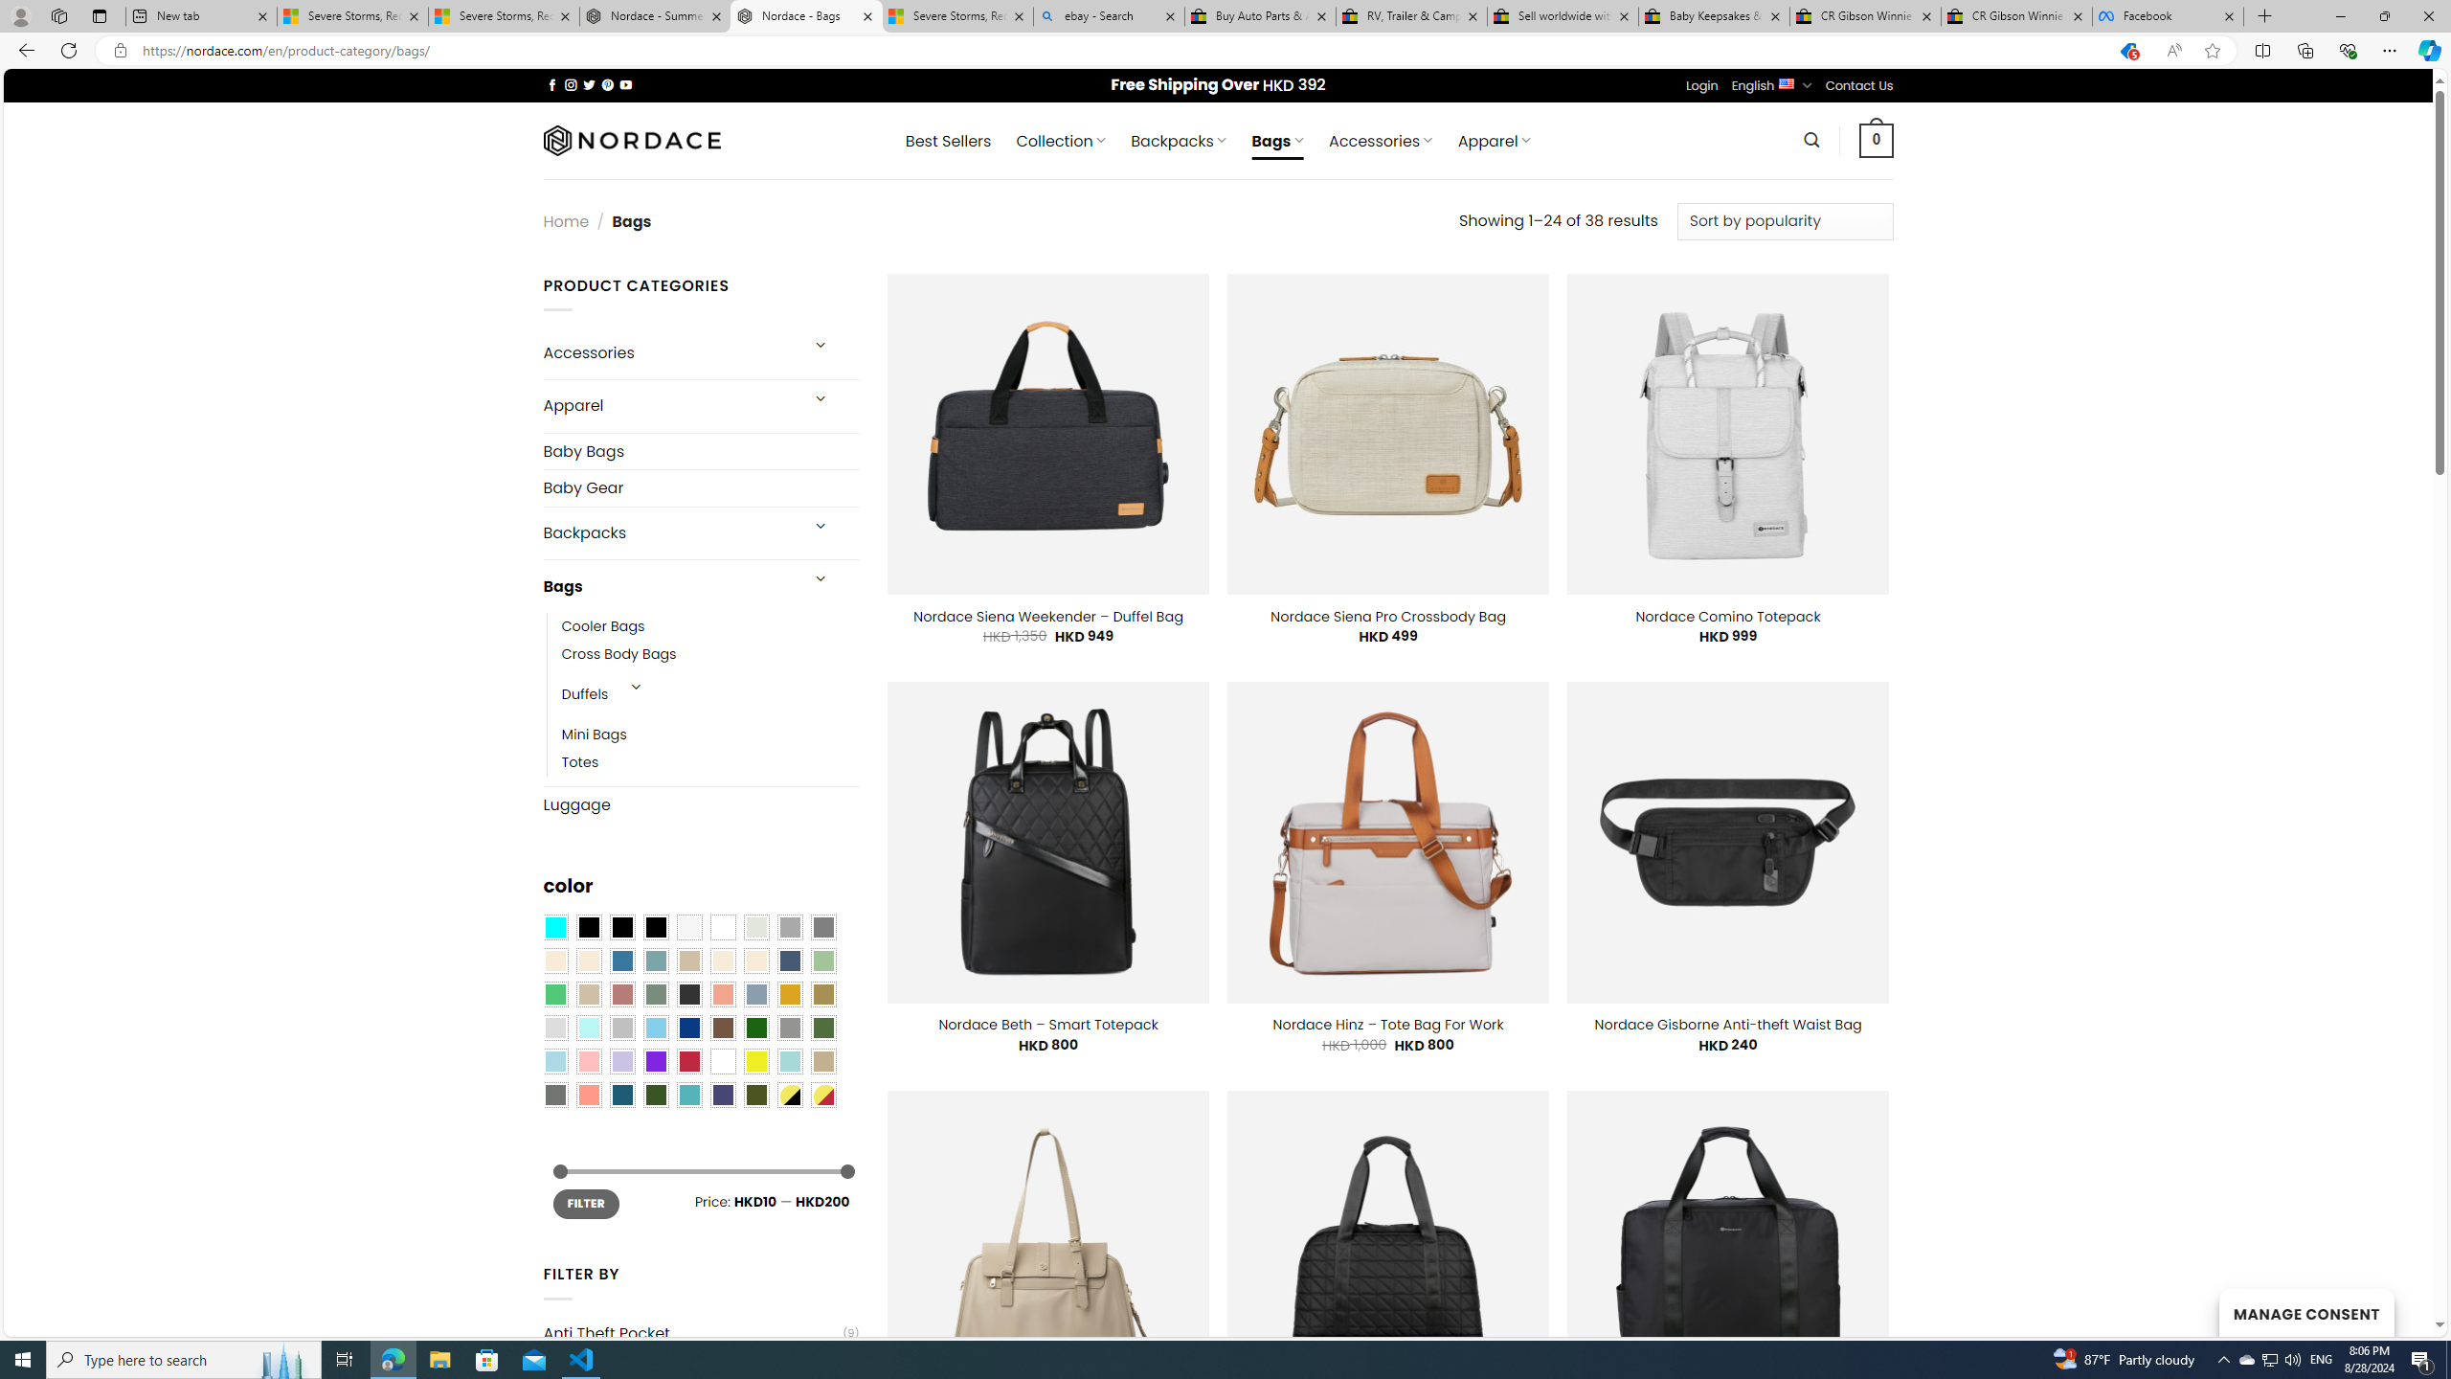 The width and height of the screenshot is (2451, 1379). I want to click on Baby Gear, so click(701, 486).